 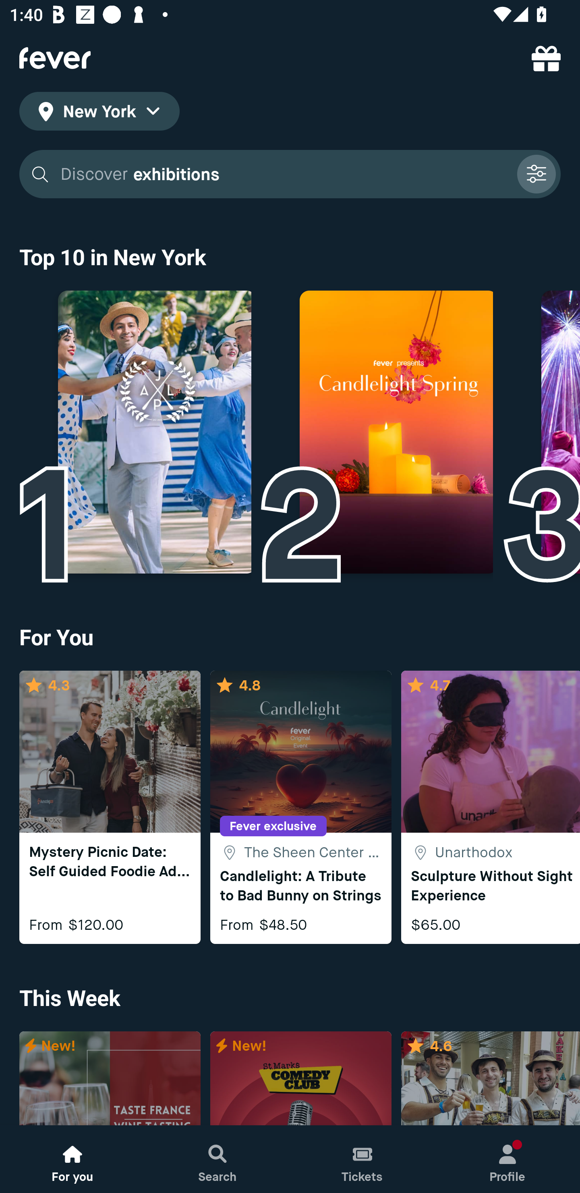 I want to click on referral, so click(x=546, y=58).